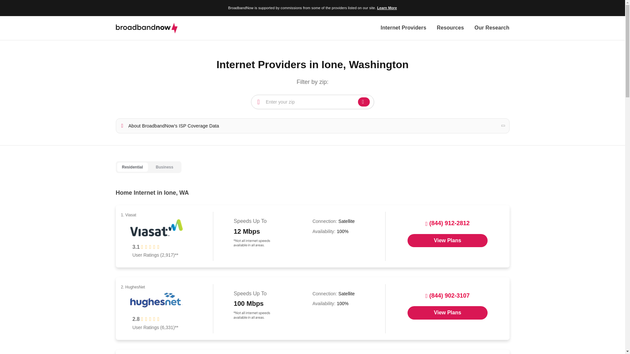 The height and width of the screenshot is (354, 630). Describe the element at coordinates (448, 313) in the screenshot. I see `Opens in a new window` at that location.